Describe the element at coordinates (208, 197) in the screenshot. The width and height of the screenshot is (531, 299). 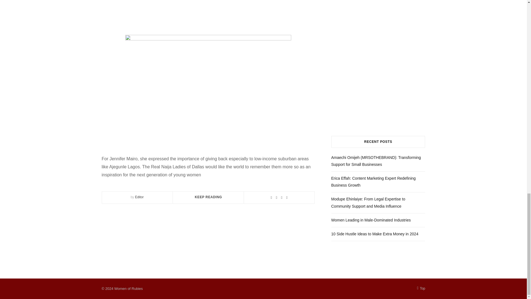
I see `KEEP READING` at that location.